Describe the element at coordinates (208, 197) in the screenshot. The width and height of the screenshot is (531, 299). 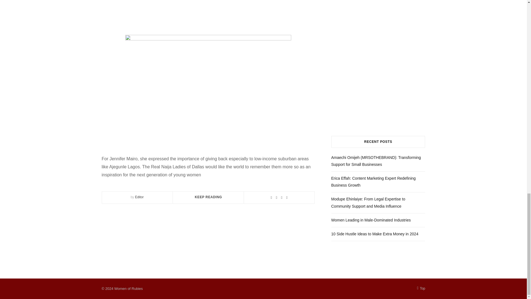
I see `KEEP READING` at that location.